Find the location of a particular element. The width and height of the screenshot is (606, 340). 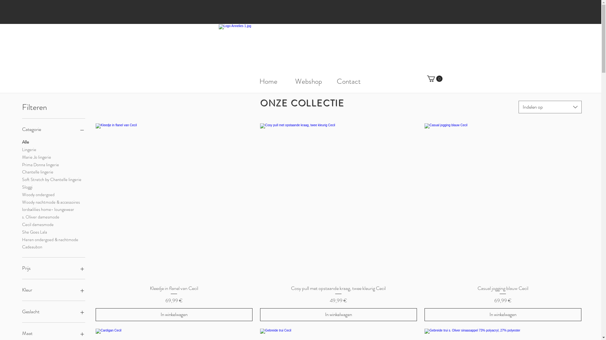

Categorie is located at coordinates (54, 129).